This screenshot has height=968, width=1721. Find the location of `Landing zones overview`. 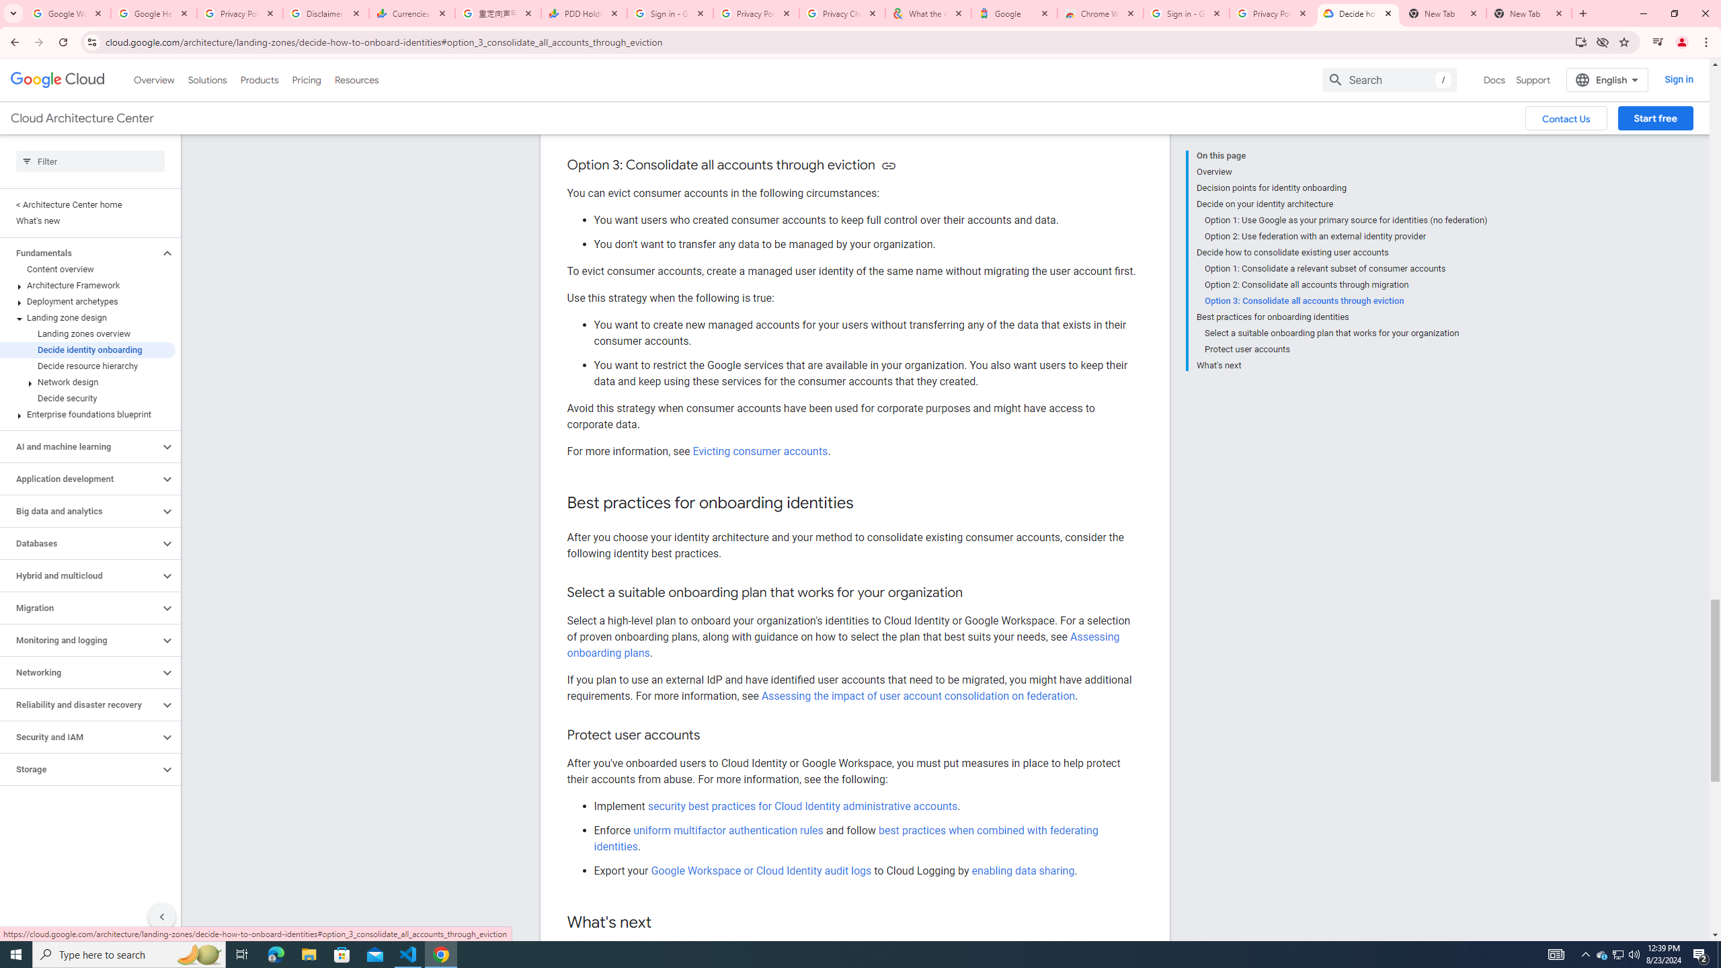

Landing zones overview is located at coordinates (87, 333).